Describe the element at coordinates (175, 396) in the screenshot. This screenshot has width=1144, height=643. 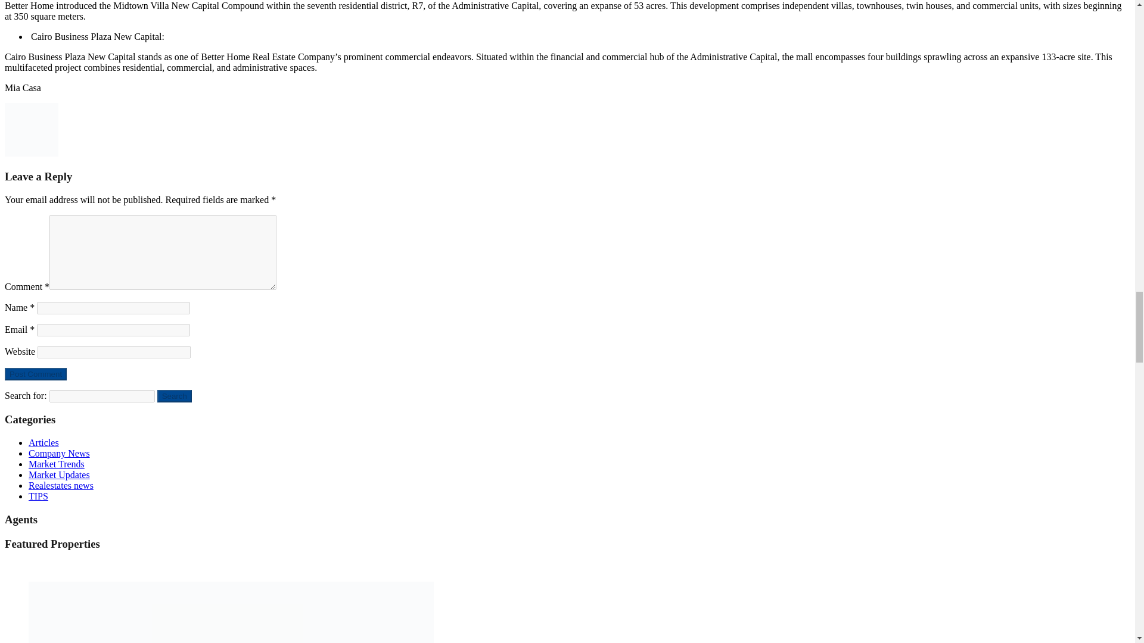
I see `Search` at that location.